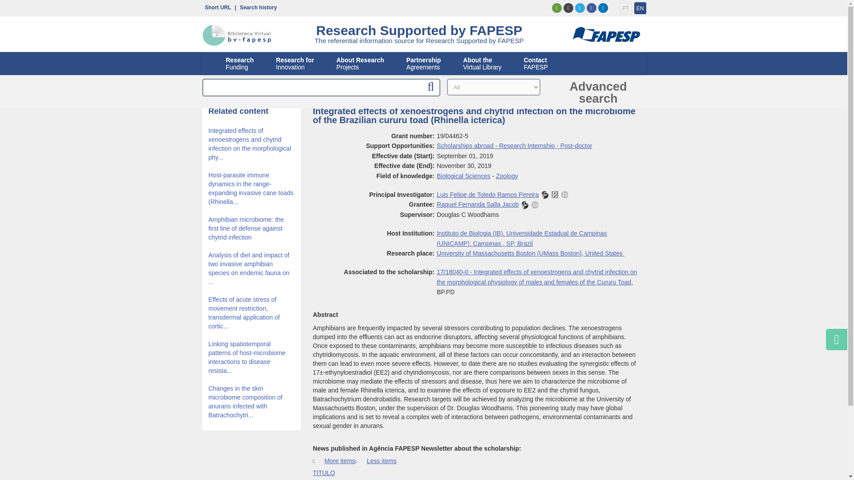 The width and height of the screenshot is (854, 480). Describe the element at coordinates (240, 63) in the screenshot. I see `Search history` at that location.